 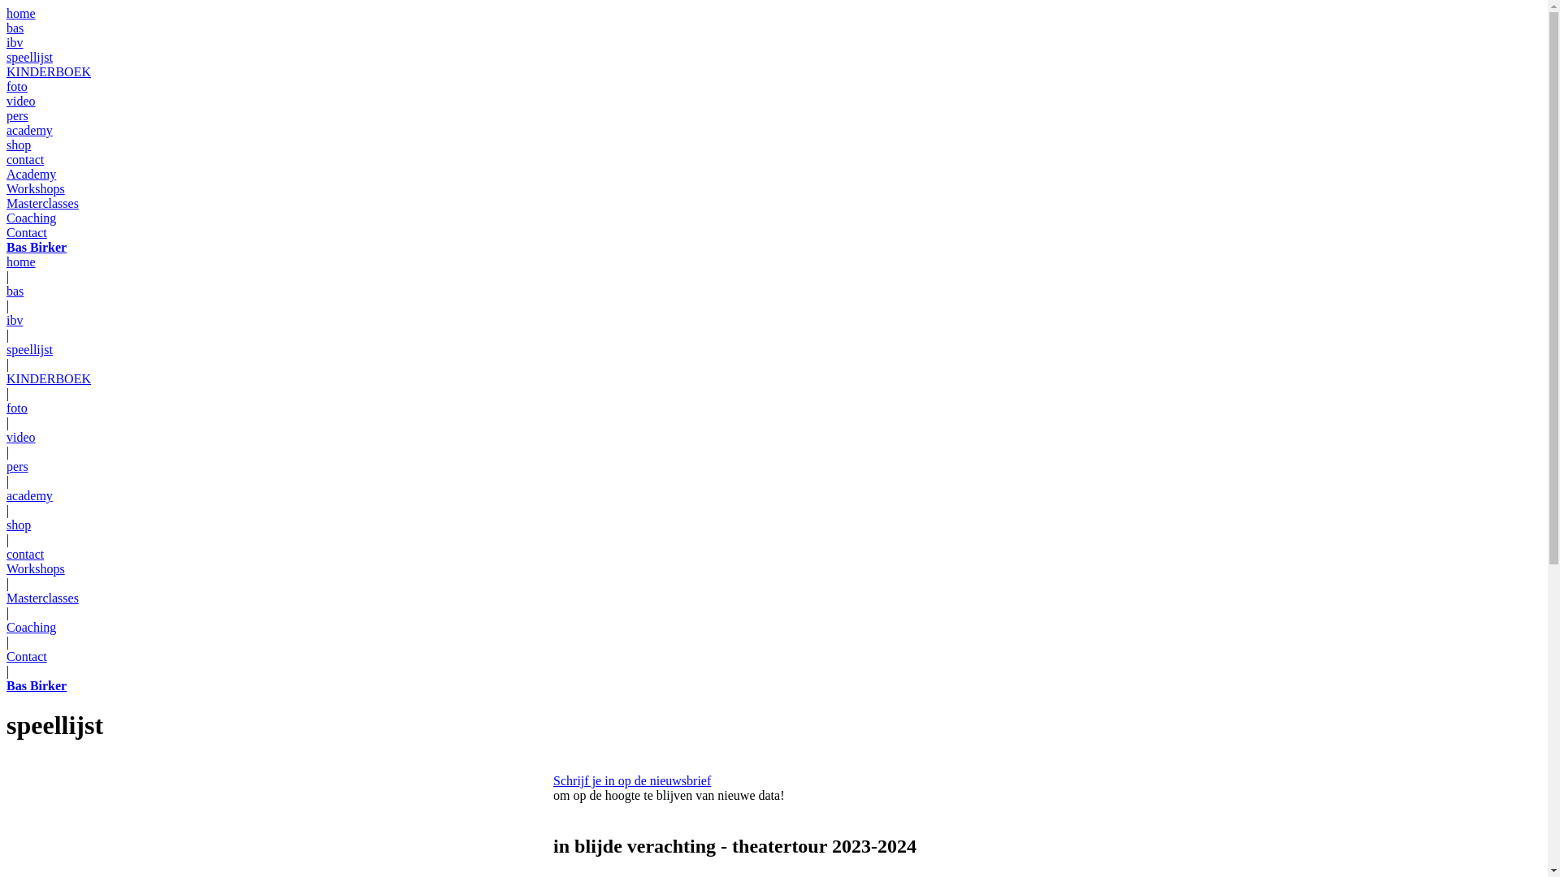 I want to click on pers, so click(x=18, y=466).